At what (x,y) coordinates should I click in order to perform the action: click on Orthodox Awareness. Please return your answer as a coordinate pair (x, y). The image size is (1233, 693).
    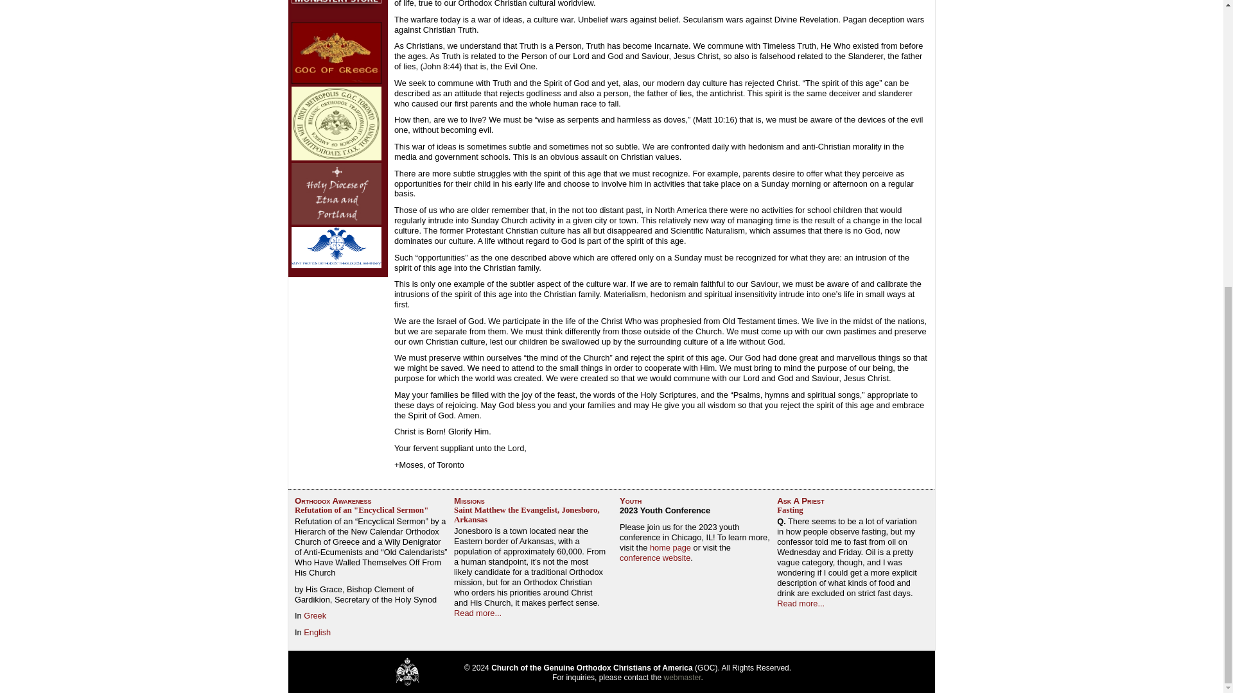
    Looking at the image, I should click on (333, 501).